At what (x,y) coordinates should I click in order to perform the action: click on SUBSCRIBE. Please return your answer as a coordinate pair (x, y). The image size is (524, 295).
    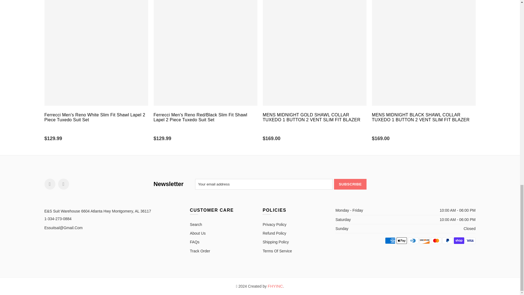
    Looking at the image, I should click on (350, 184).